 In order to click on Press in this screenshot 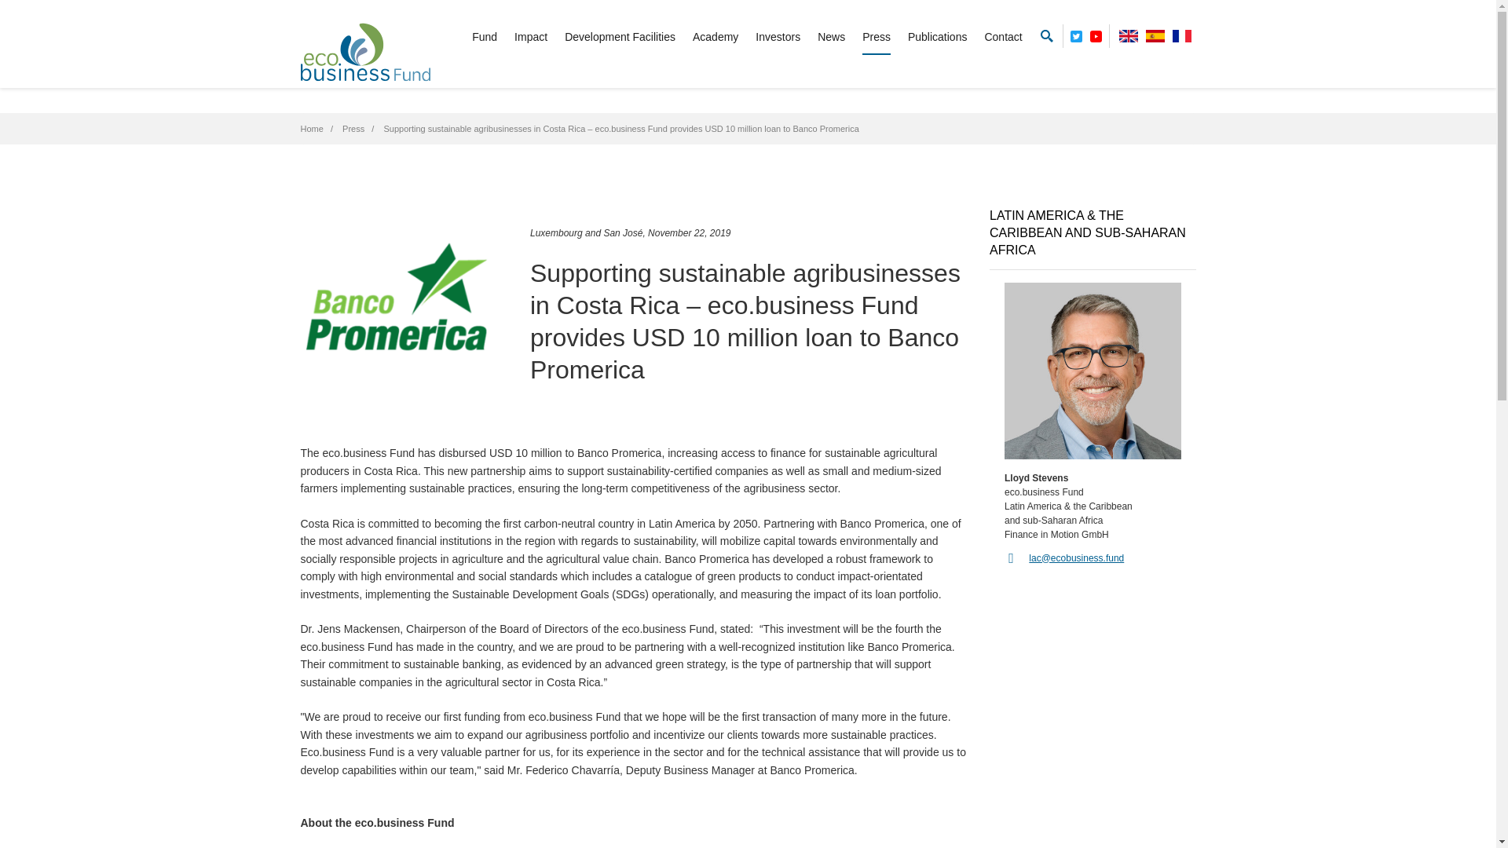, I will do `click(353, 128)`.